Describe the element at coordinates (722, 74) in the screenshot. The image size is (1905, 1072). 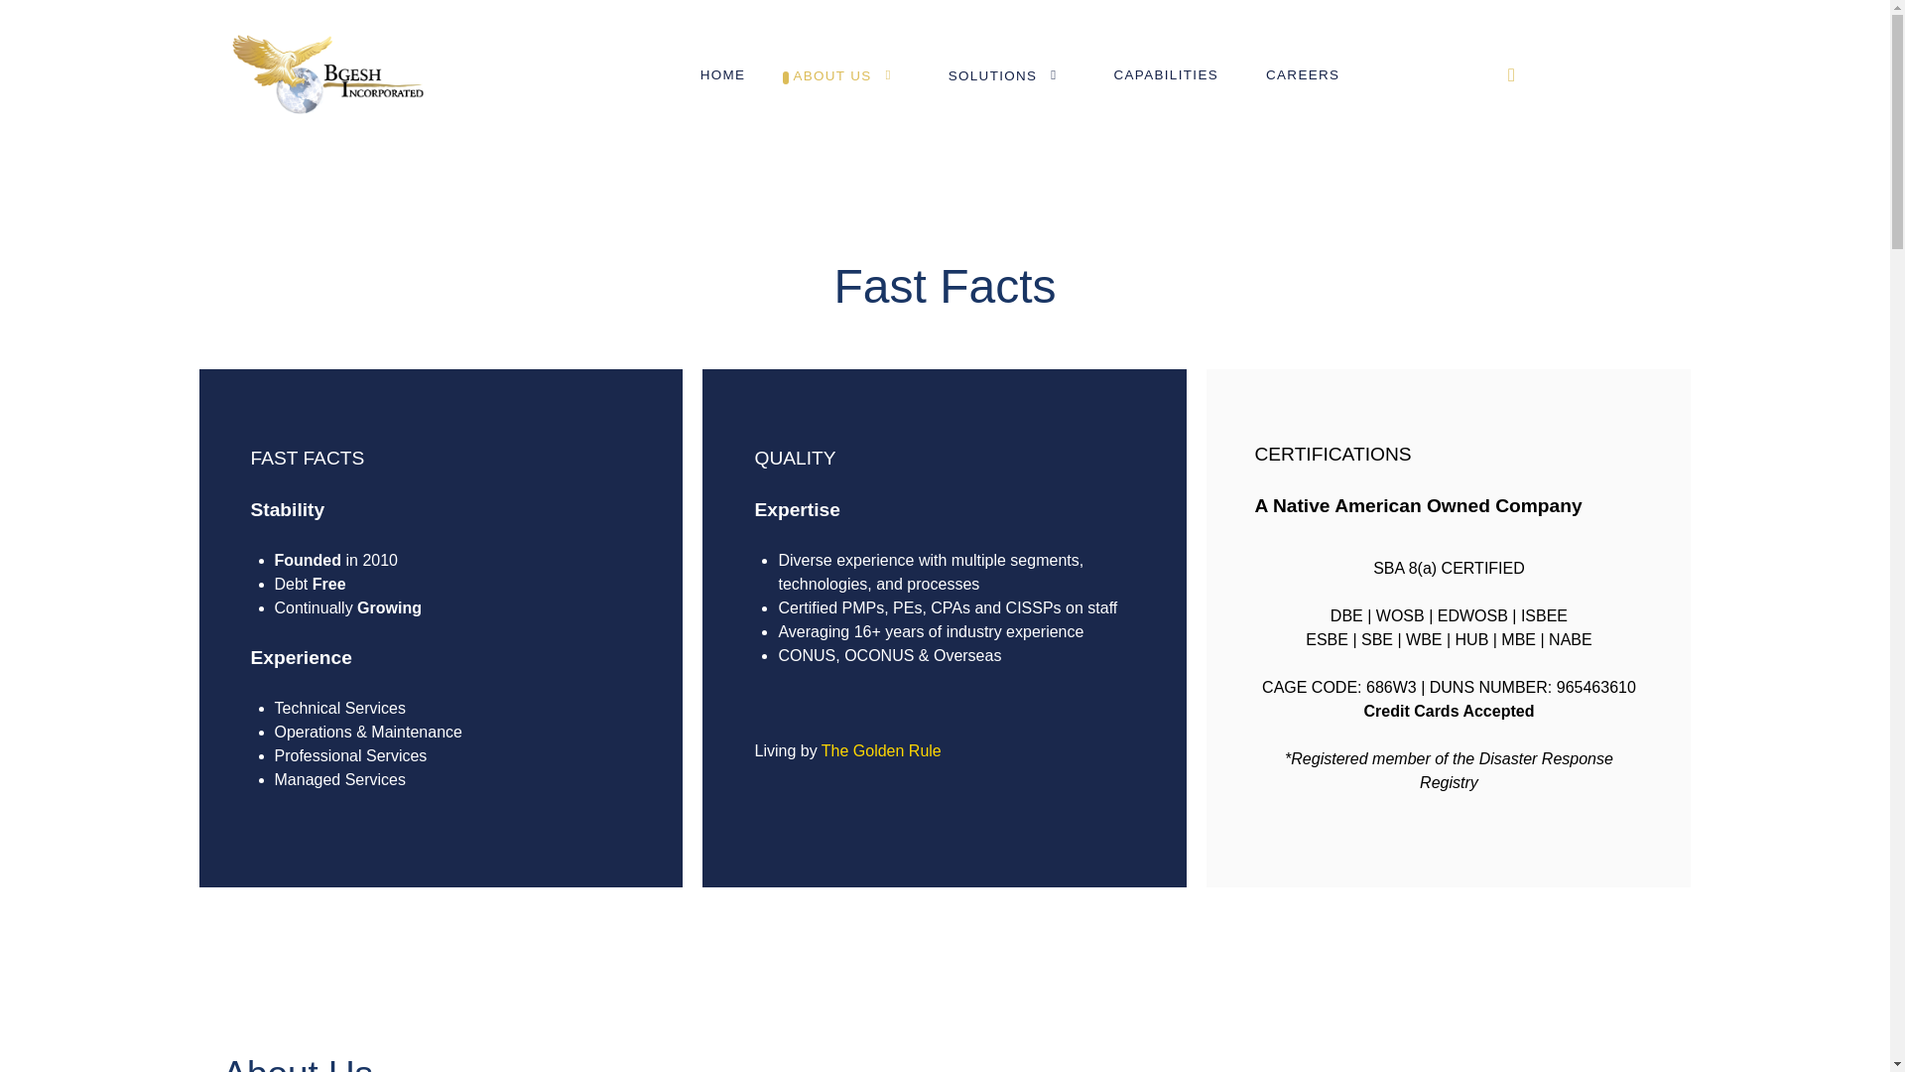
I see `HOME` at that location.